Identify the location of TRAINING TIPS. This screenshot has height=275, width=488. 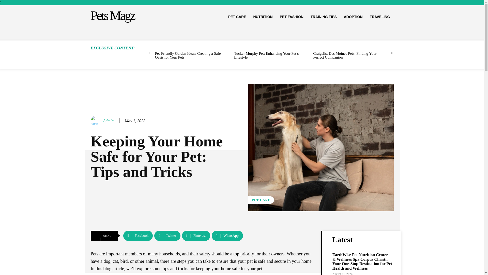
(323, 17).